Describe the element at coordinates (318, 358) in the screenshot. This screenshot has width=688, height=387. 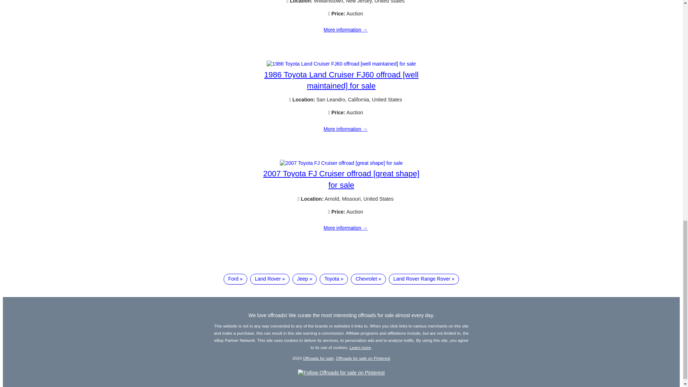
I see `Offroads for sale` at that location.